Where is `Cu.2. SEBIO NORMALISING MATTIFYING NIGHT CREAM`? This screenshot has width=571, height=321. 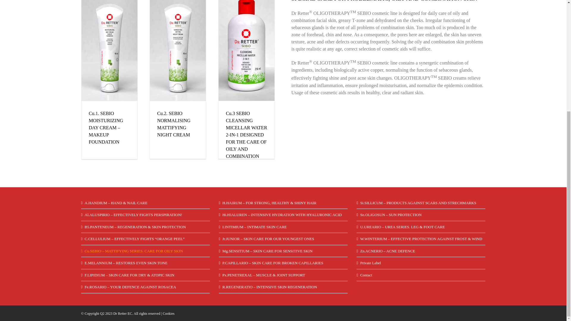 Cu.2. SEBIO NORMALISING MATTIFYING NIGHT CREAM is located at coordinates (174, 124).